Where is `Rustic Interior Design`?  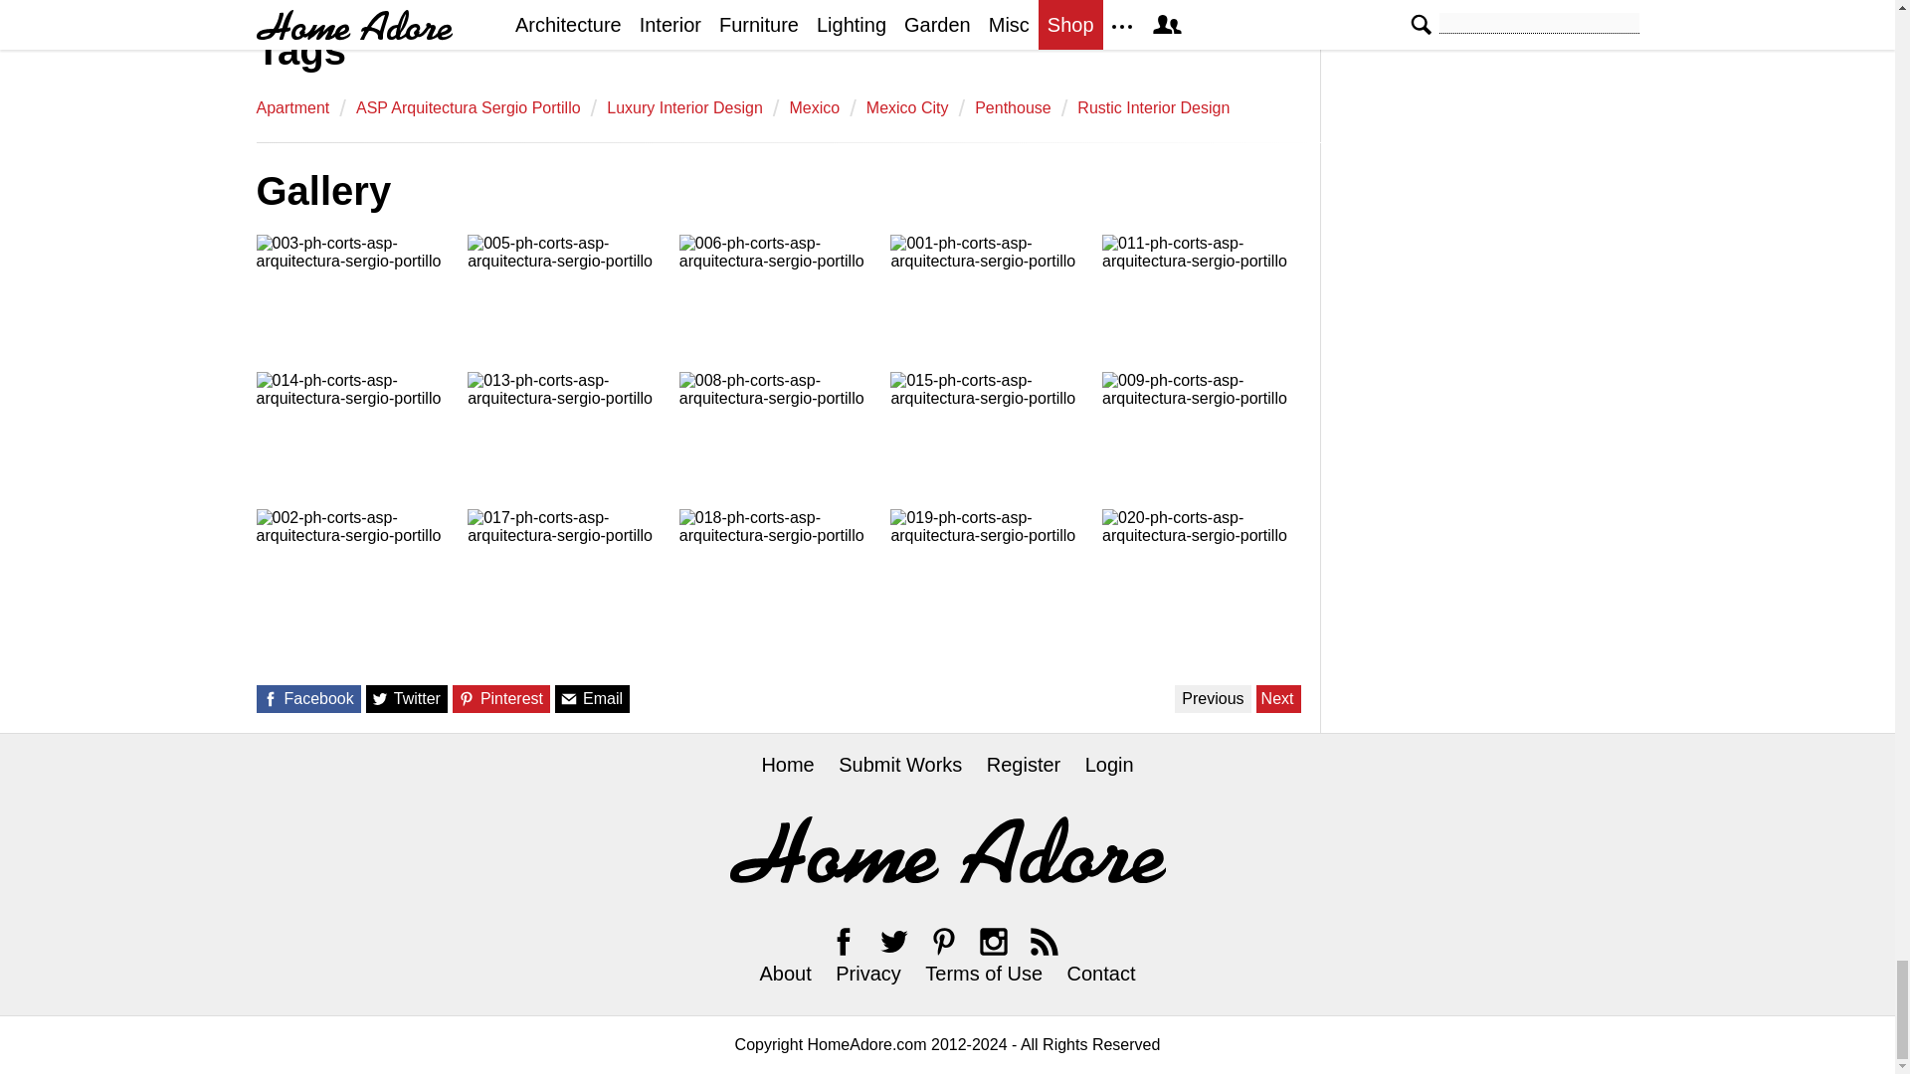 Rustic Interior Design is located at coordinates (1153, 107).